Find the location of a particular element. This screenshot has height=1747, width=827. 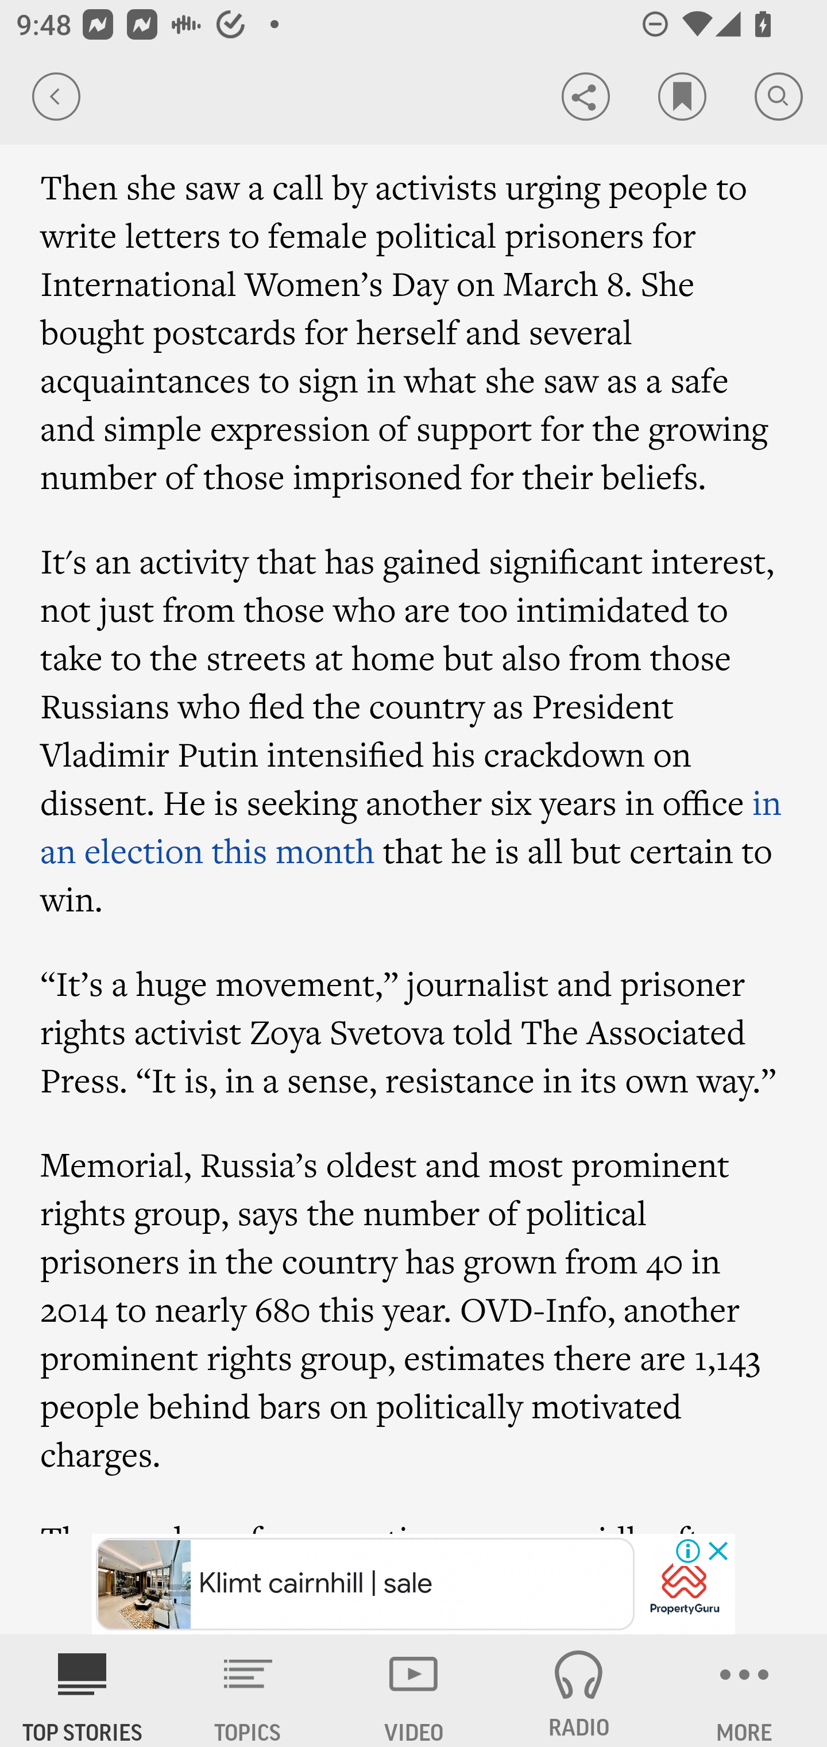

TOPICS is located at coordinates (248, 1691).